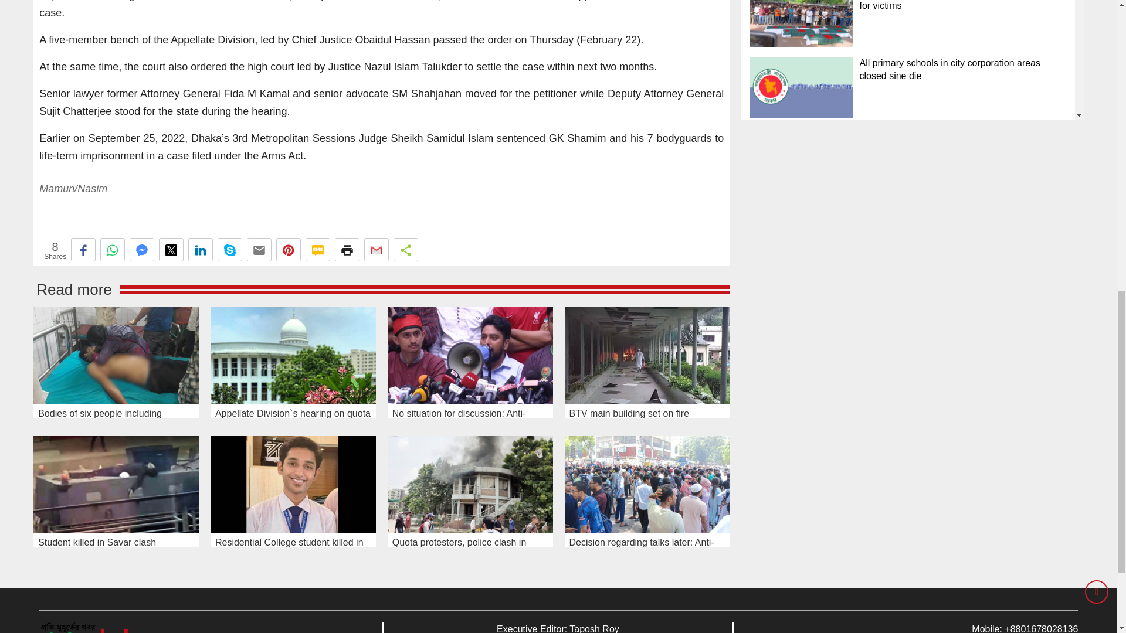 This screenshot has width=1126, height=633. I want to click on Residential College student killed in clash with police, so click(293, 484).